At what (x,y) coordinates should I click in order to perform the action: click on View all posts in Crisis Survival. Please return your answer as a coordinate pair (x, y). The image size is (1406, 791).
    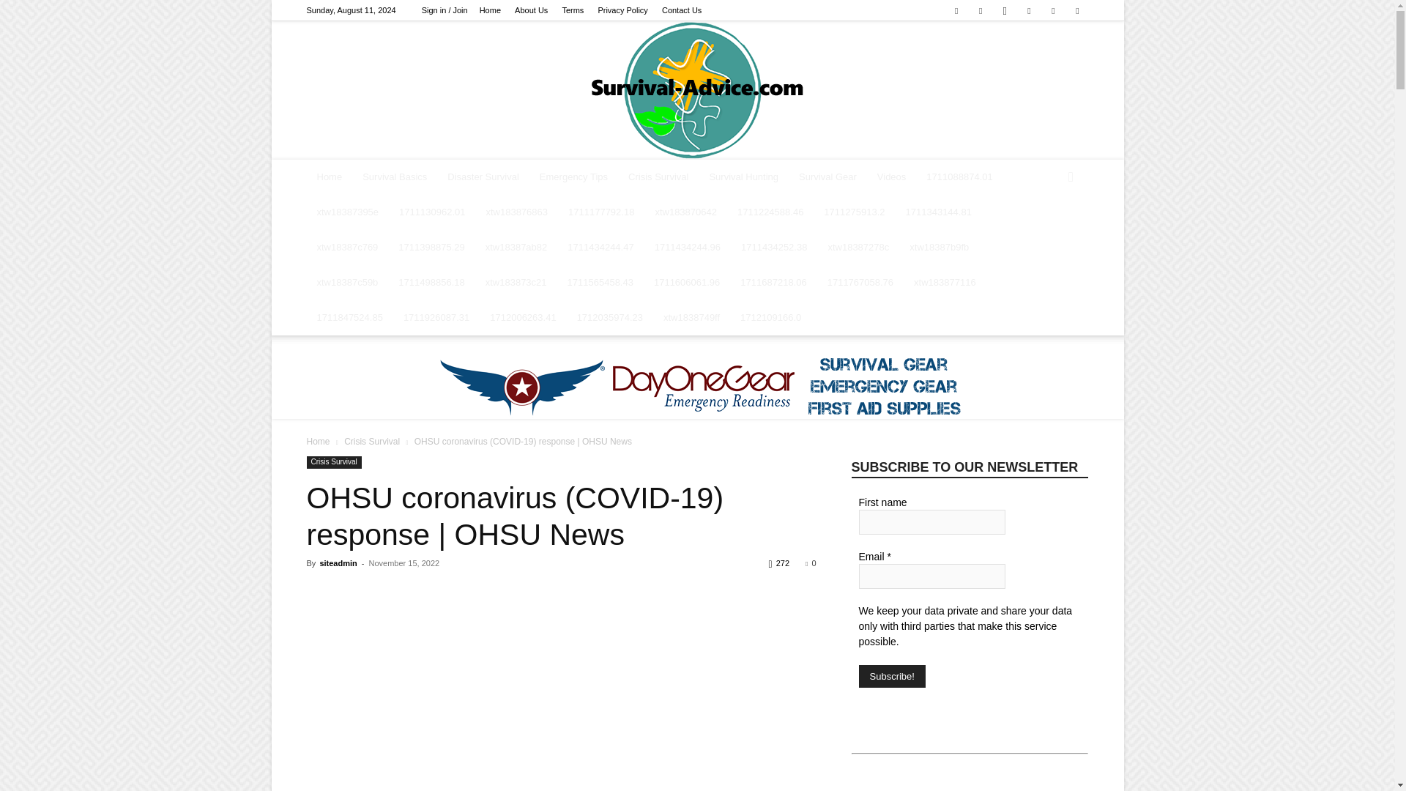
    Looking at the image, I should click on (372, 442).